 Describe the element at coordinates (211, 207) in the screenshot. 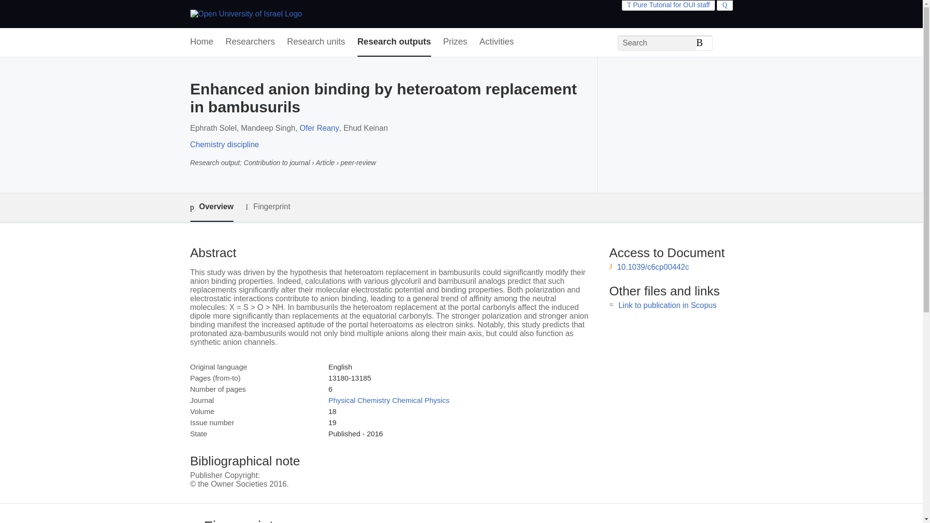

I see `Overview` at that location.